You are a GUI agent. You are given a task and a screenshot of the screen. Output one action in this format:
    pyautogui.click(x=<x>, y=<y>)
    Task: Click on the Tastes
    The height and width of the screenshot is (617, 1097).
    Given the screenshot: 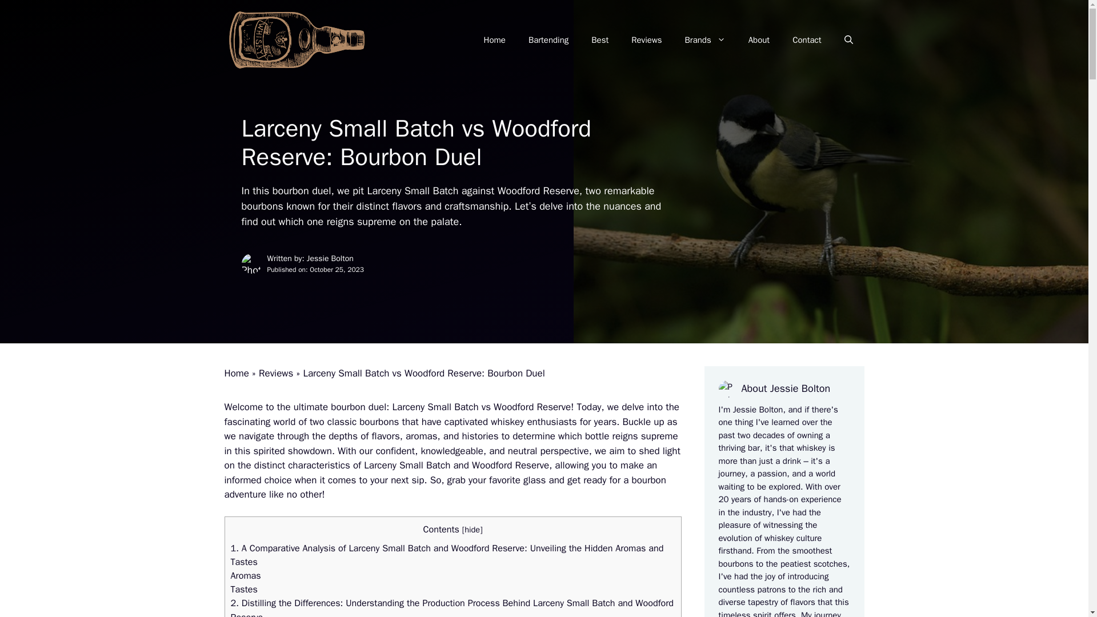 What is the action you would take?
    pyautogui.click(x=244, y=589)
    